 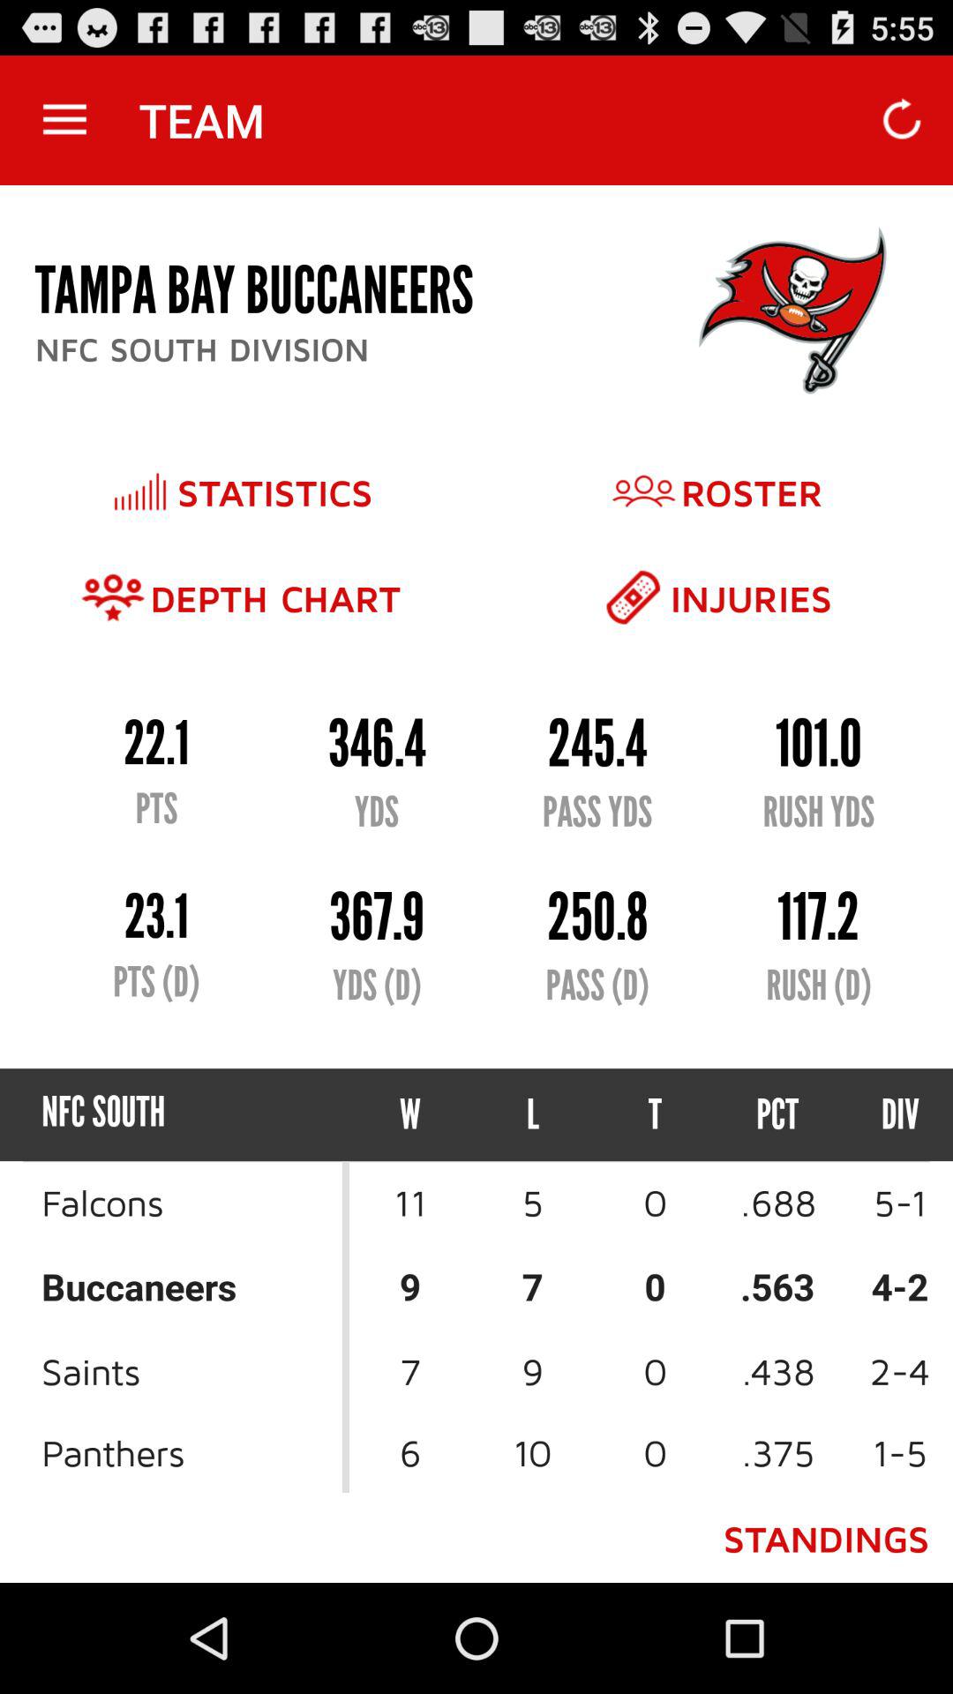 I want to click on press icon to the left of div, so click(x=778, y=1115).